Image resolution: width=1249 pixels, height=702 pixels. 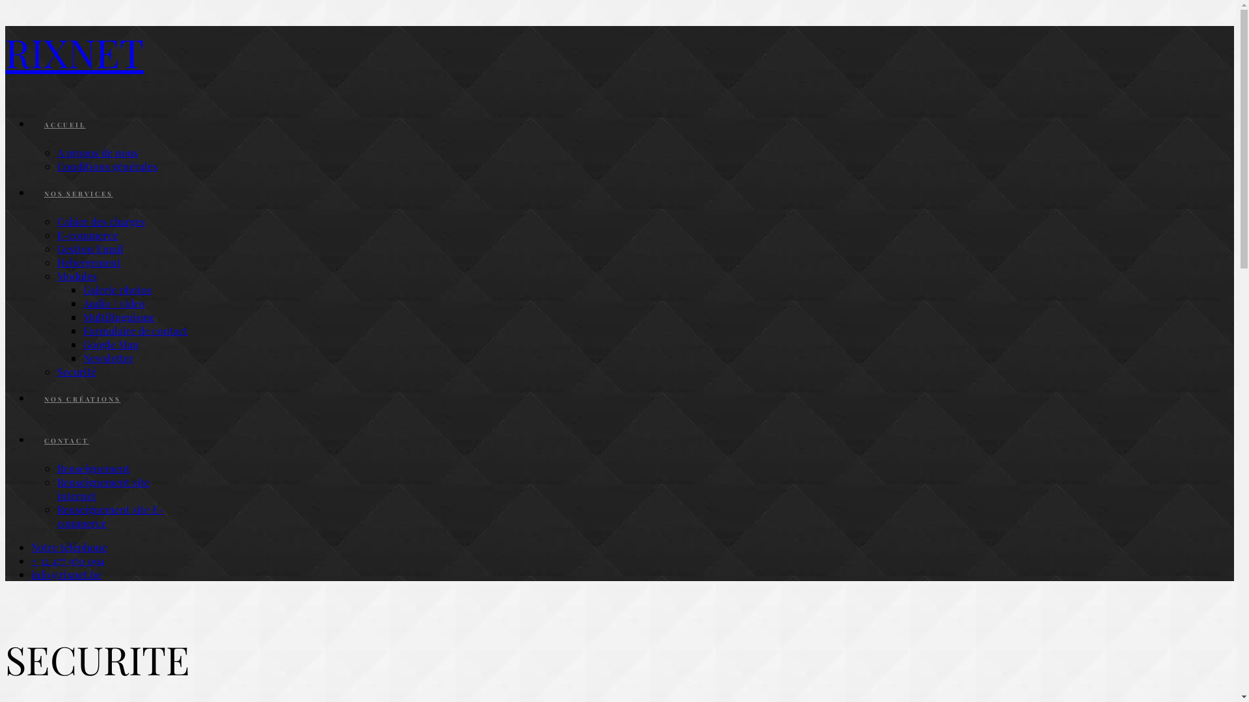 I want to click on E-commerce, so click(x=88, y=235).